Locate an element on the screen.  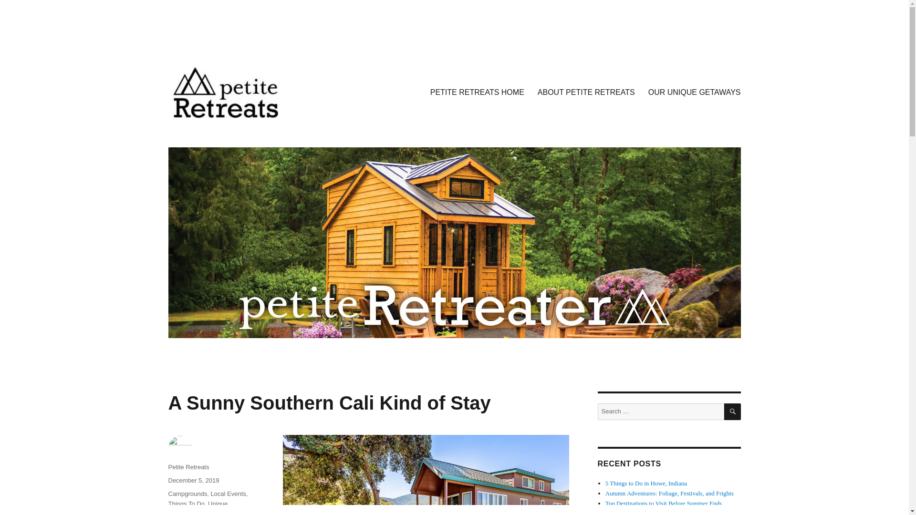
Local Events is located at coordinates (228, 494).